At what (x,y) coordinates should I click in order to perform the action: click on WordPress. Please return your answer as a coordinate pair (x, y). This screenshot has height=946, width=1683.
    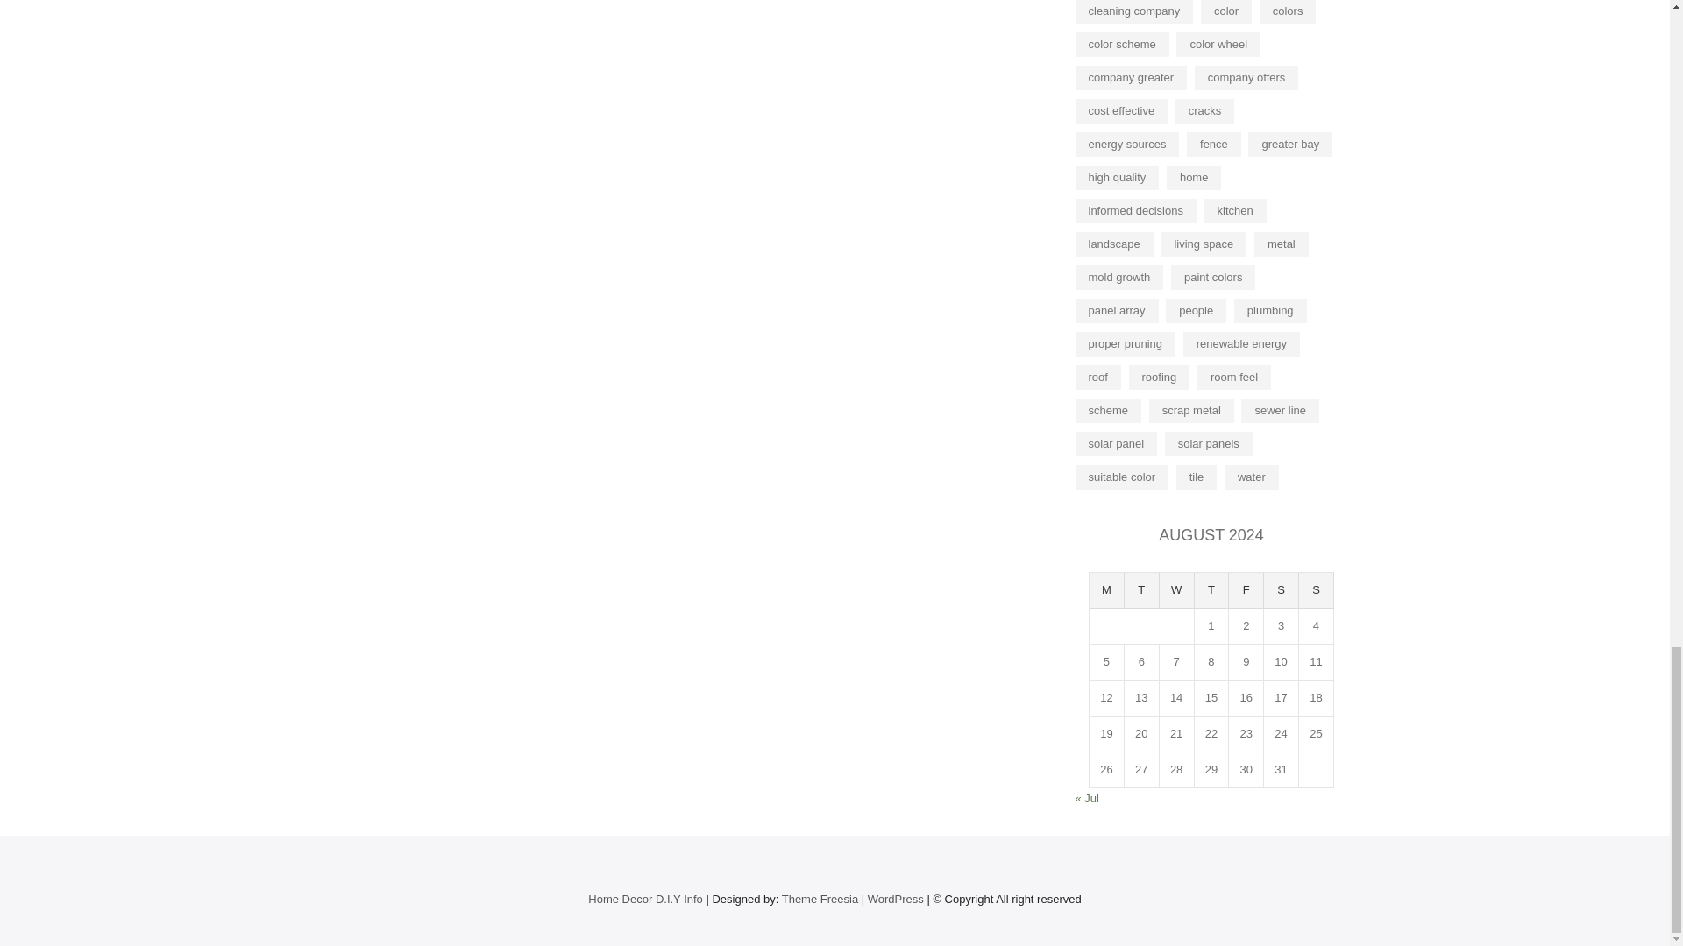
    Looking at the image, I should click on (896, 899).